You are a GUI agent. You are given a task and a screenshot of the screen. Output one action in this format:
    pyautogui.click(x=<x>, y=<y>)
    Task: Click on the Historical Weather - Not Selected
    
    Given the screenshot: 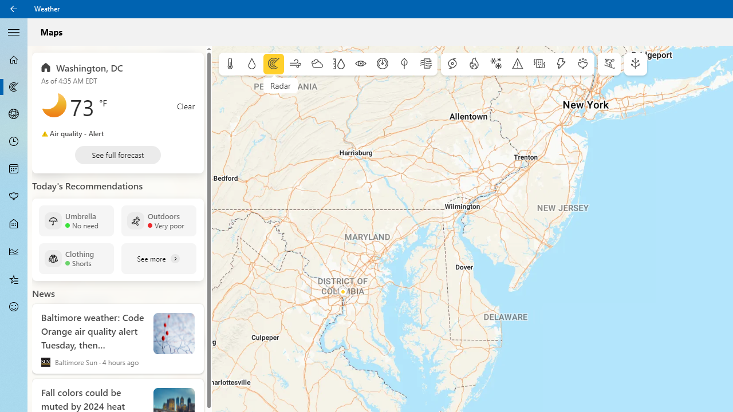 What is the action you would take?
    pyautogui.click(x=14, y=252)
    